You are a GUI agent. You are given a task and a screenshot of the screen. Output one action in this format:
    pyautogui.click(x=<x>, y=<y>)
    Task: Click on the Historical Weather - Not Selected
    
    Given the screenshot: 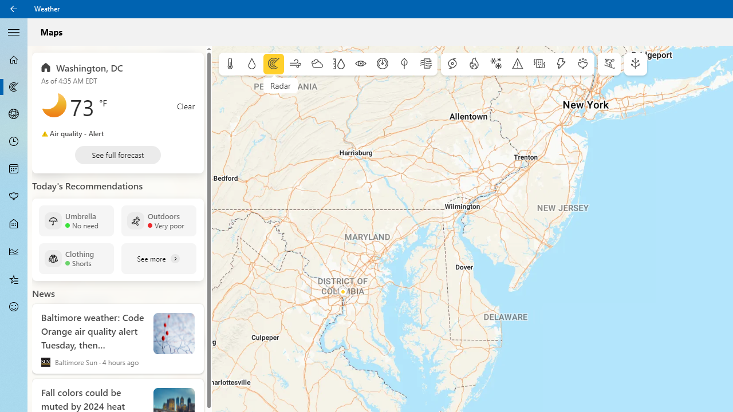 What is the action you would take?
    pyautogui.click(x=14, y=252)
    